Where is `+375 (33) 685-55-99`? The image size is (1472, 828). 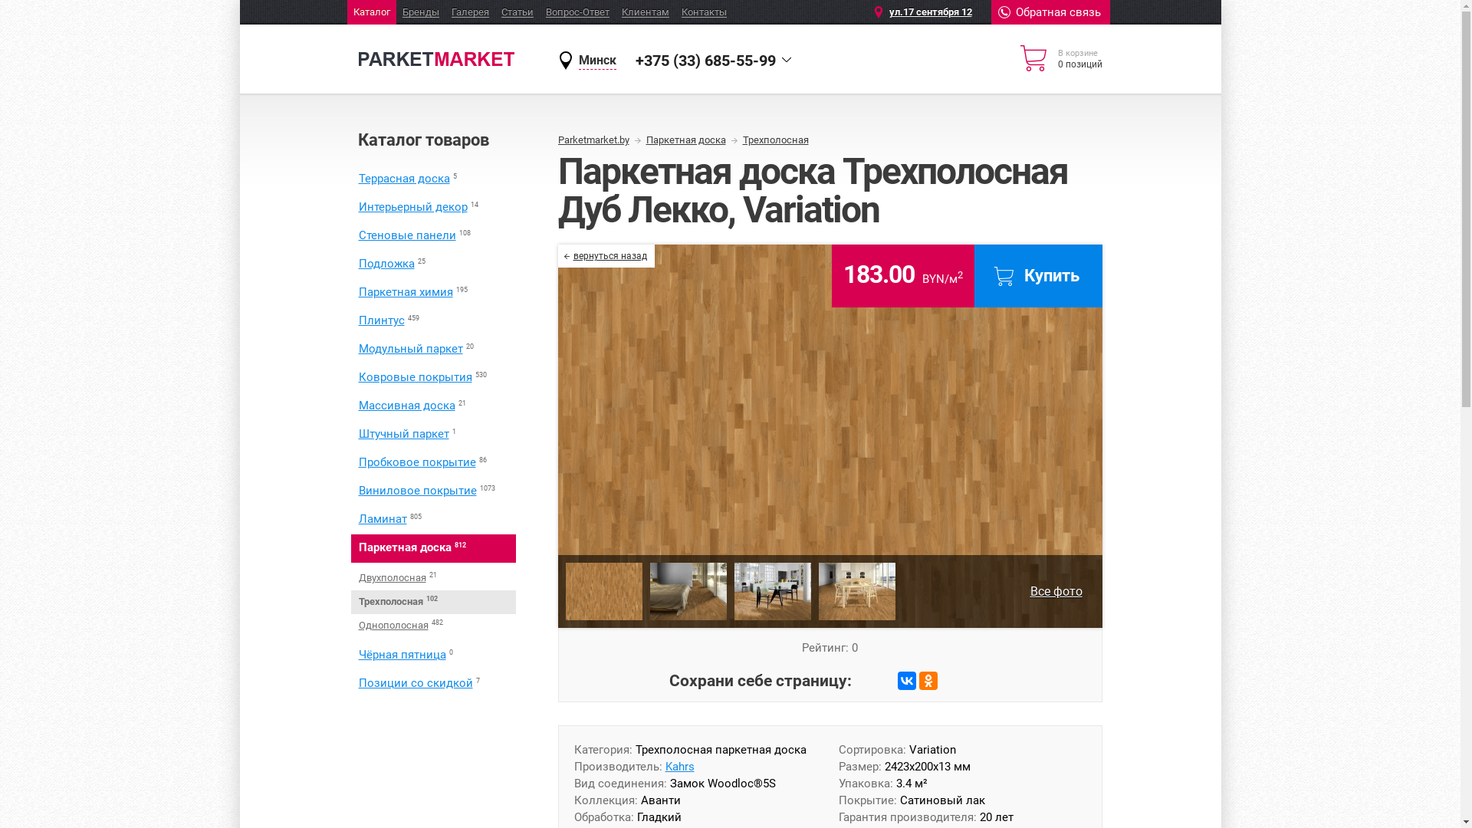
+375 (33) 685-55-99 is located at coordinates (705, 61).